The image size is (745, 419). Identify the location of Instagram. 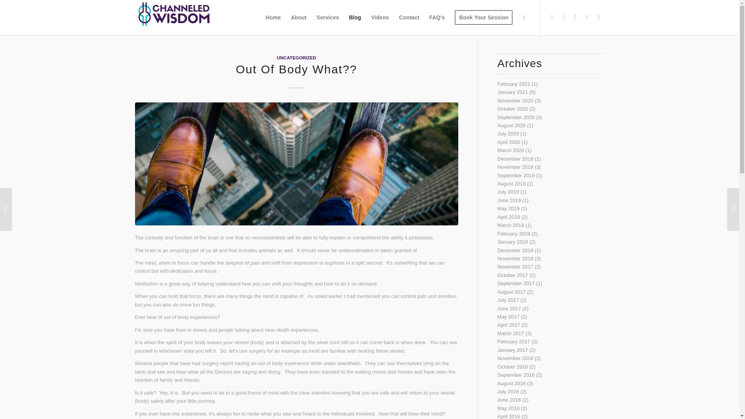
(587, 17).